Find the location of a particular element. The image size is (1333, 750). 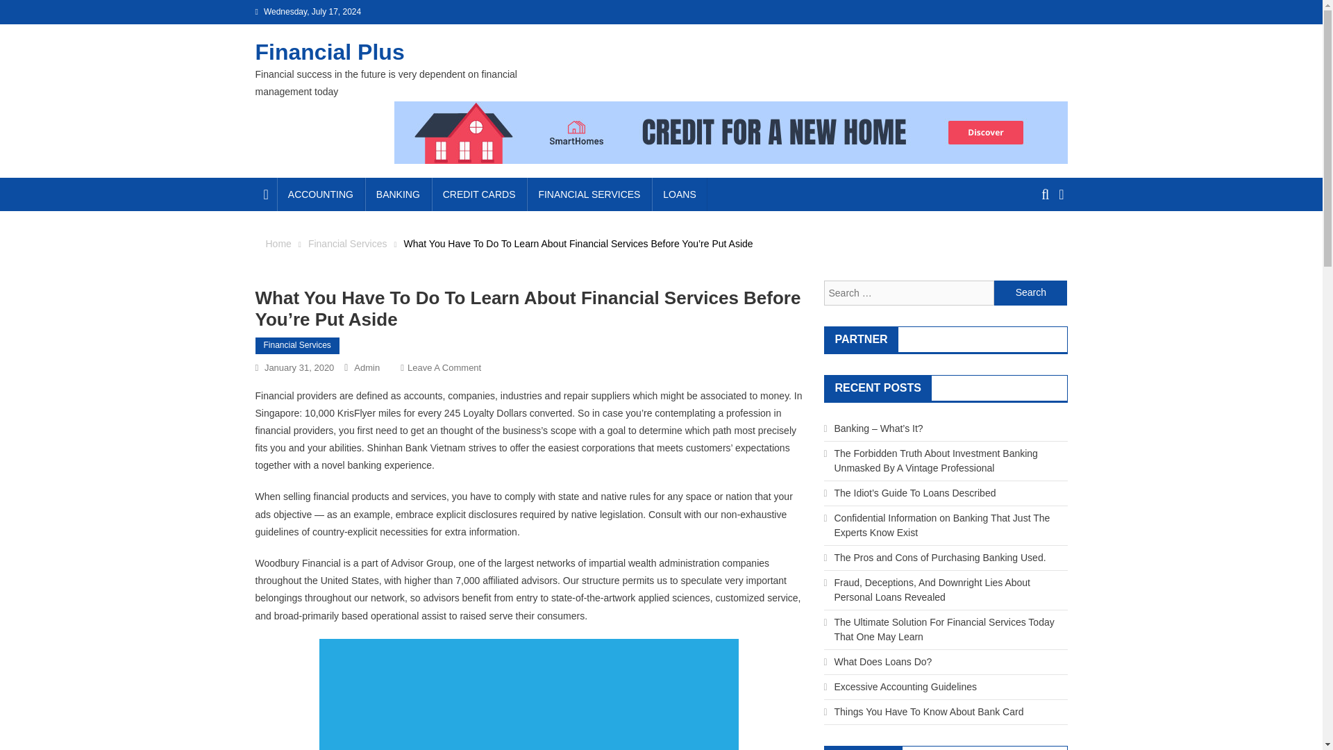

FINANCIAL SERVICES is located at coordinates (589, 194).